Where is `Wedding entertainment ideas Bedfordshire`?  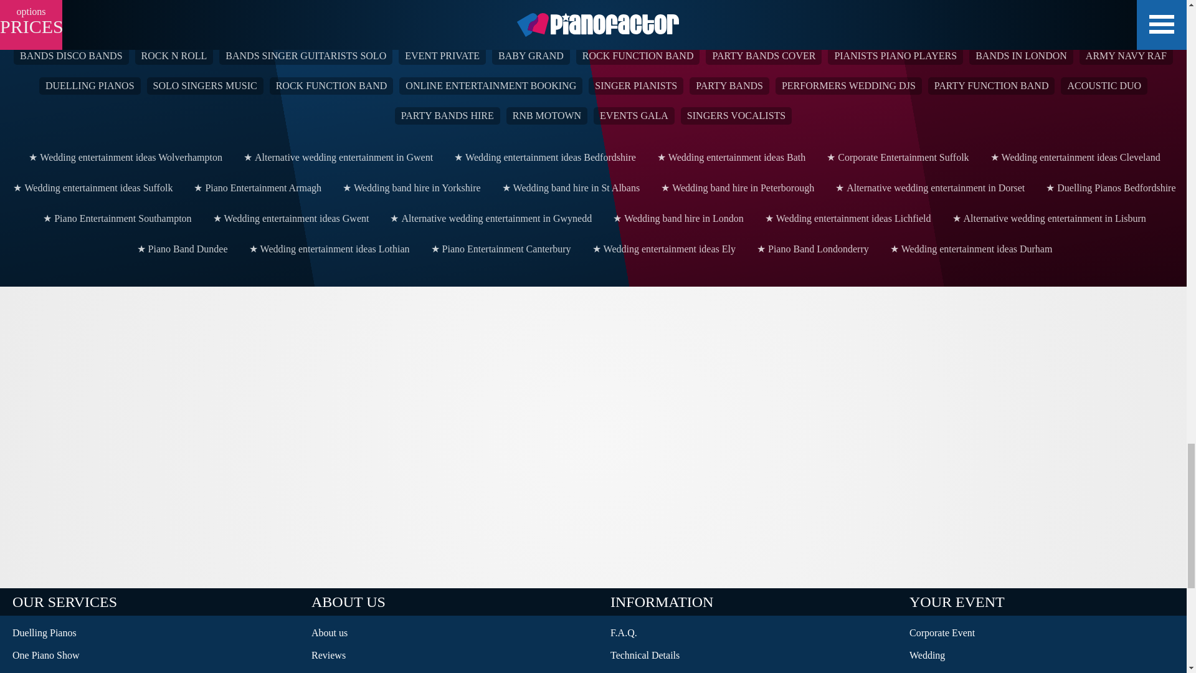
Wedding entertainment ideas Bedfordshire is located at coordinates (544, 157).